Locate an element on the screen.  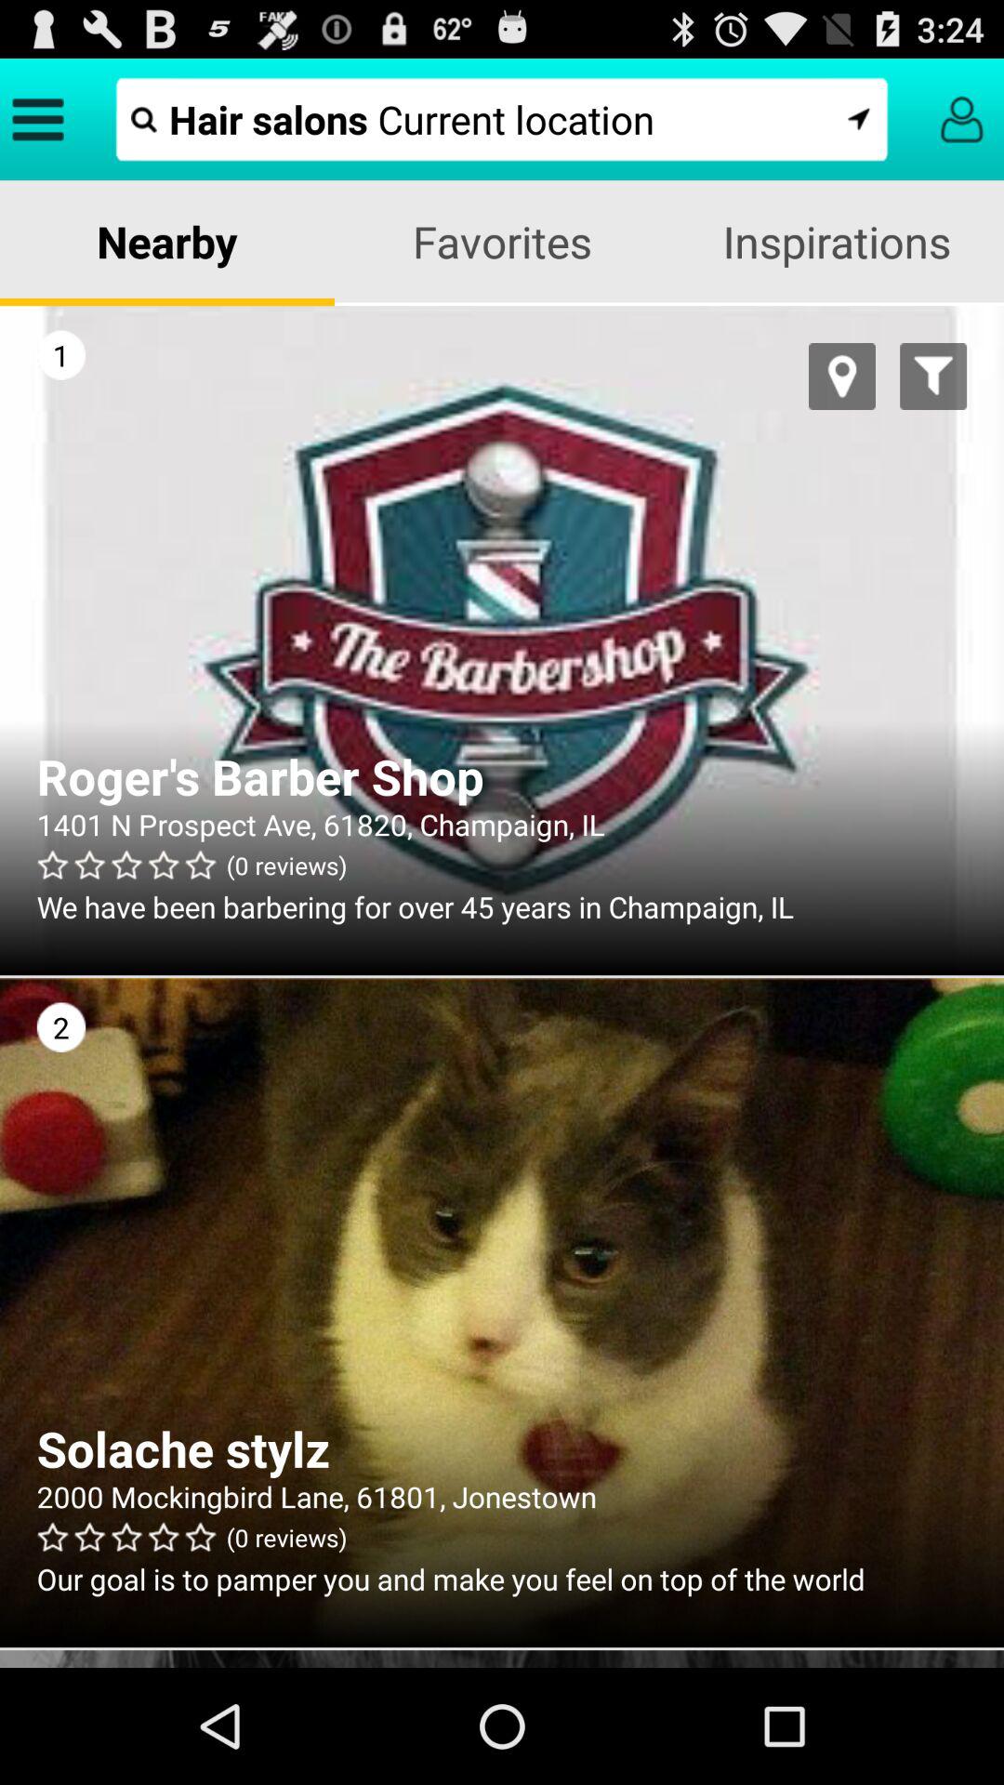
jump until our goal is app is located at coordinates (502, 1579).